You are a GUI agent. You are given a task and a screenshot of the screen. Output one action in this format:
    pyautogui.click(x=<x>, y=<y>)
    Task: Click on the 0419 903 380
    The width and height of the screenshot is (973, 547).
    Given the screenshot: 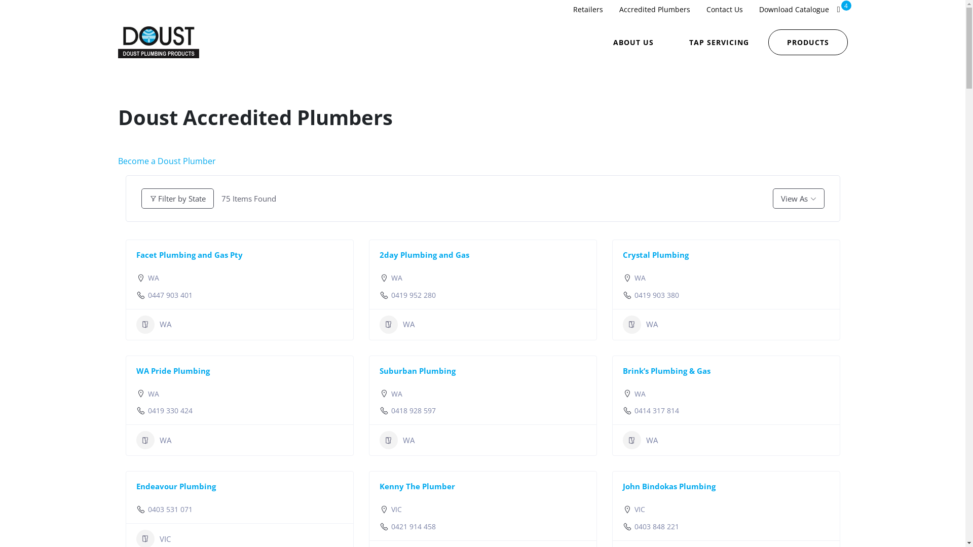 What is the action you would take?
    pyautogui.click(x=657, y=295)
    